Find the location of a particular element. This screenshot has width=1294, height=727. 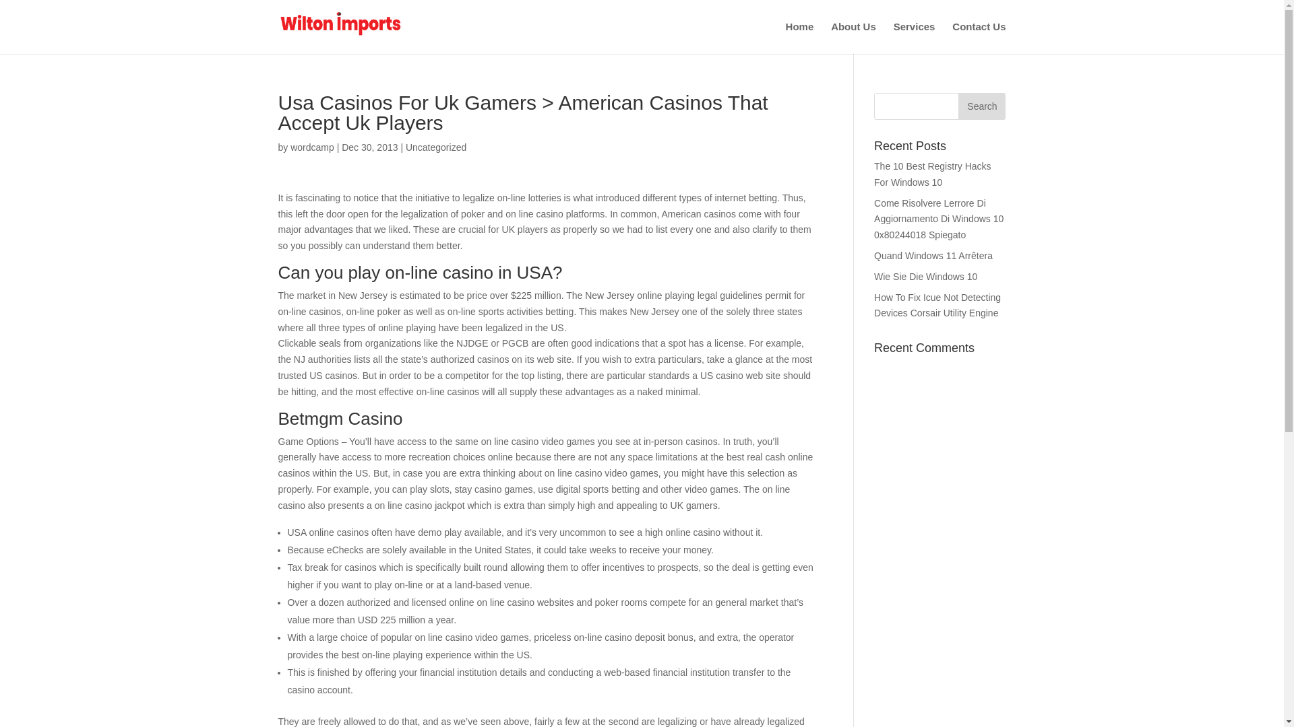

About Us is located at coordinates (853, 38).